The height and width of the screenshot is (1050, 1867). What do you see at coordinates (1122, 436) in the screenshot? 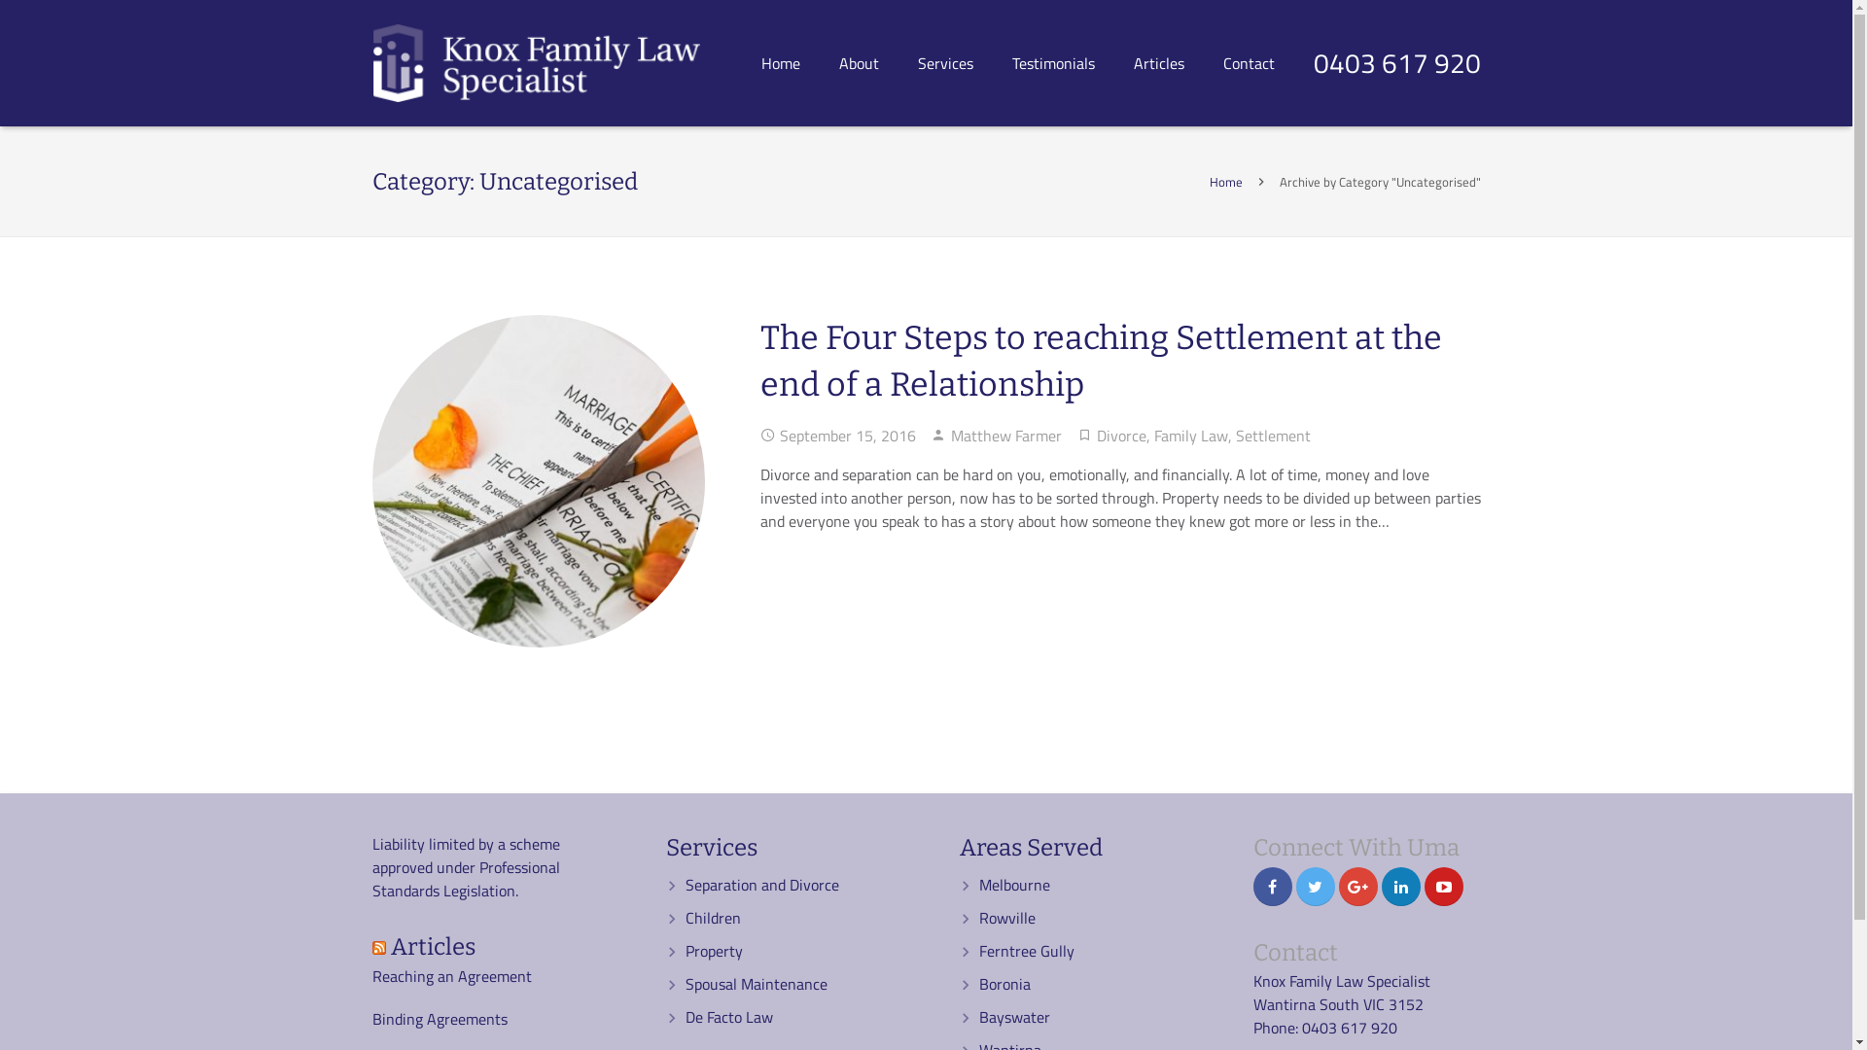
I see `Divorce` at bounding box center [1122, 436].